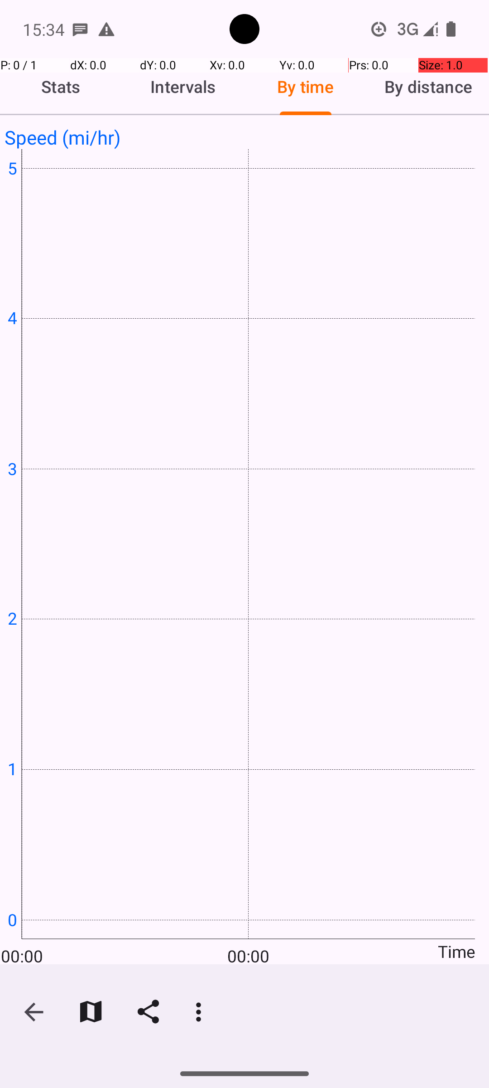  I want to click on Stats, so click(61, 87).